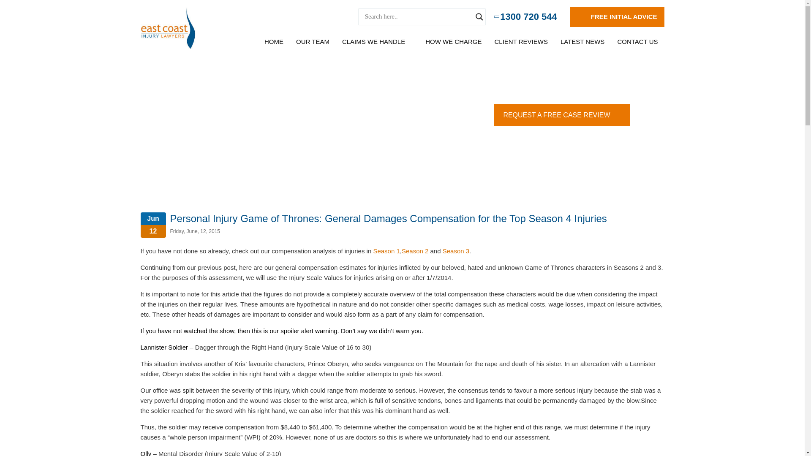 The image size is (811, 456). What do you see at coordinates (274, 41) in the screenshot?
I see `HOME` at bounding box center [274, 41].